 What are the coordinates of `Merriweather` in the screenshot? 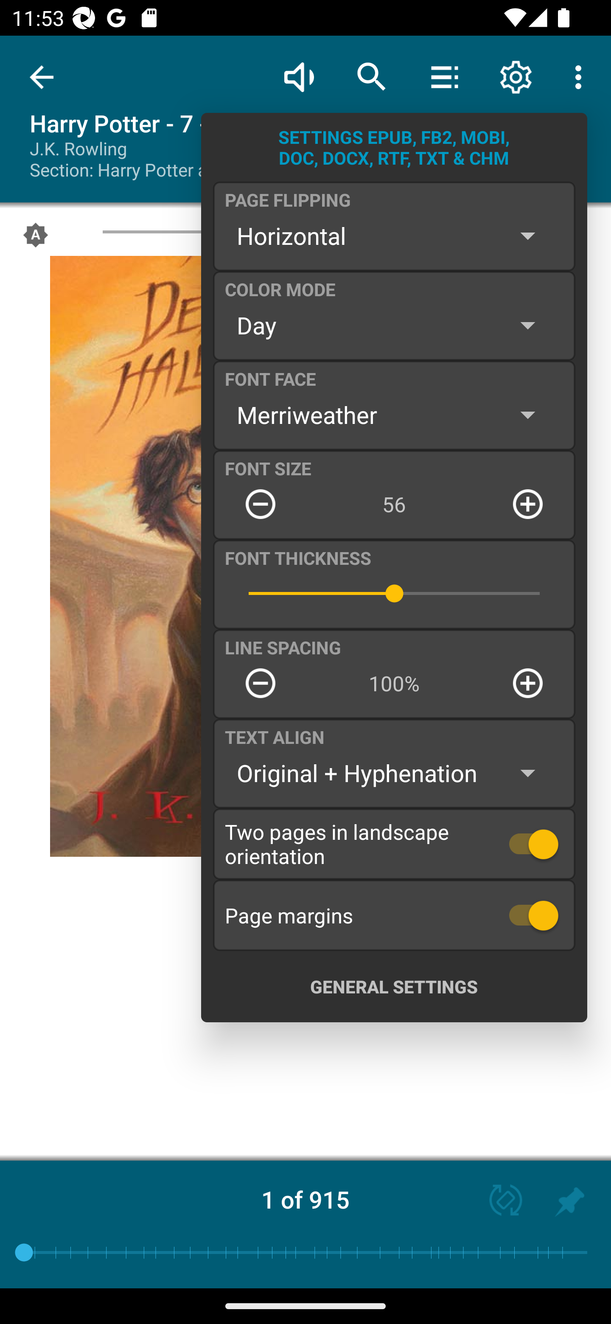 It's located at (394, 414).